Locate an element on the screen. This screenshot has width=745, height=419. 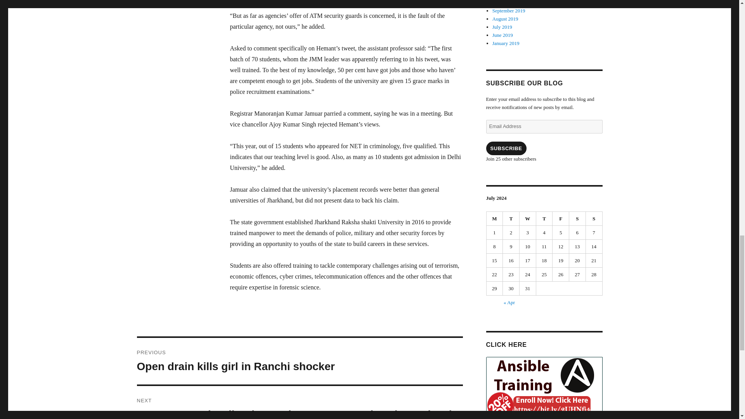
Monday is located at coordinates (495, 219).